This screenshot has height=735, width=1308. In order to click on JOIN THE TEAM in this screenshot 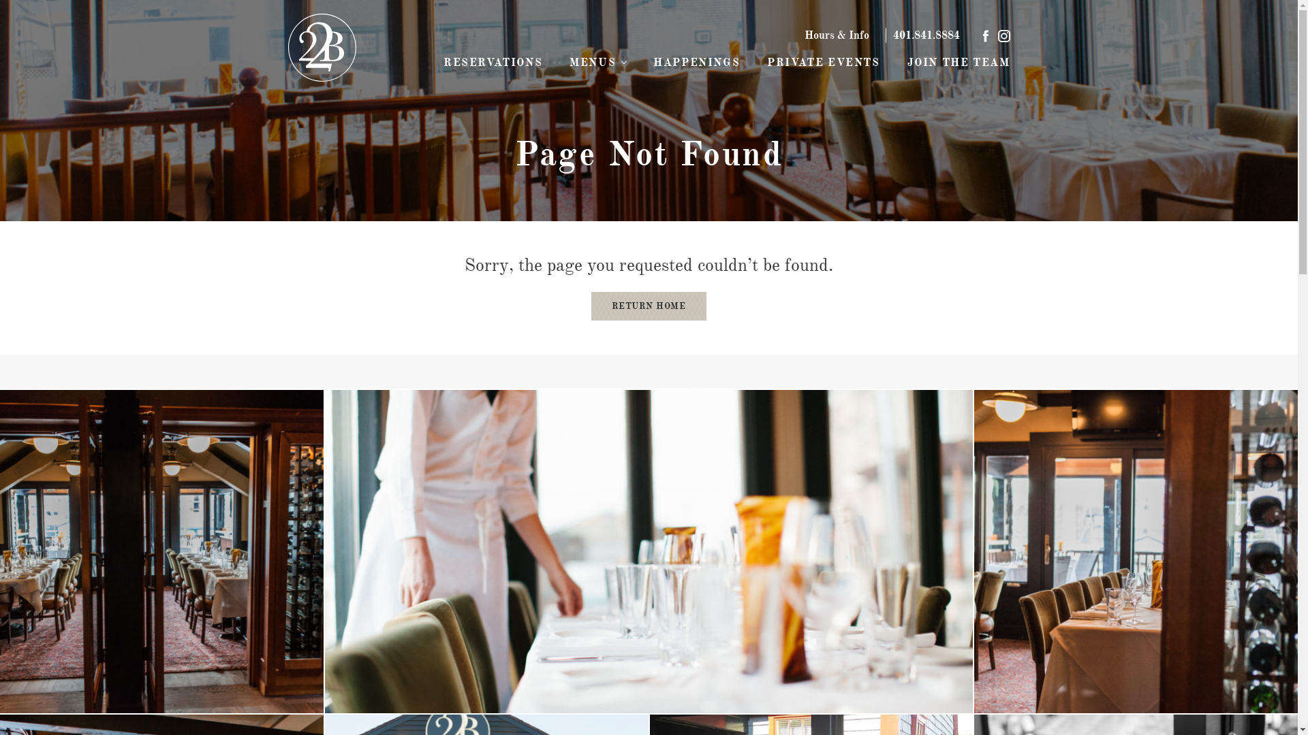, I will do `click(959, 63)`.